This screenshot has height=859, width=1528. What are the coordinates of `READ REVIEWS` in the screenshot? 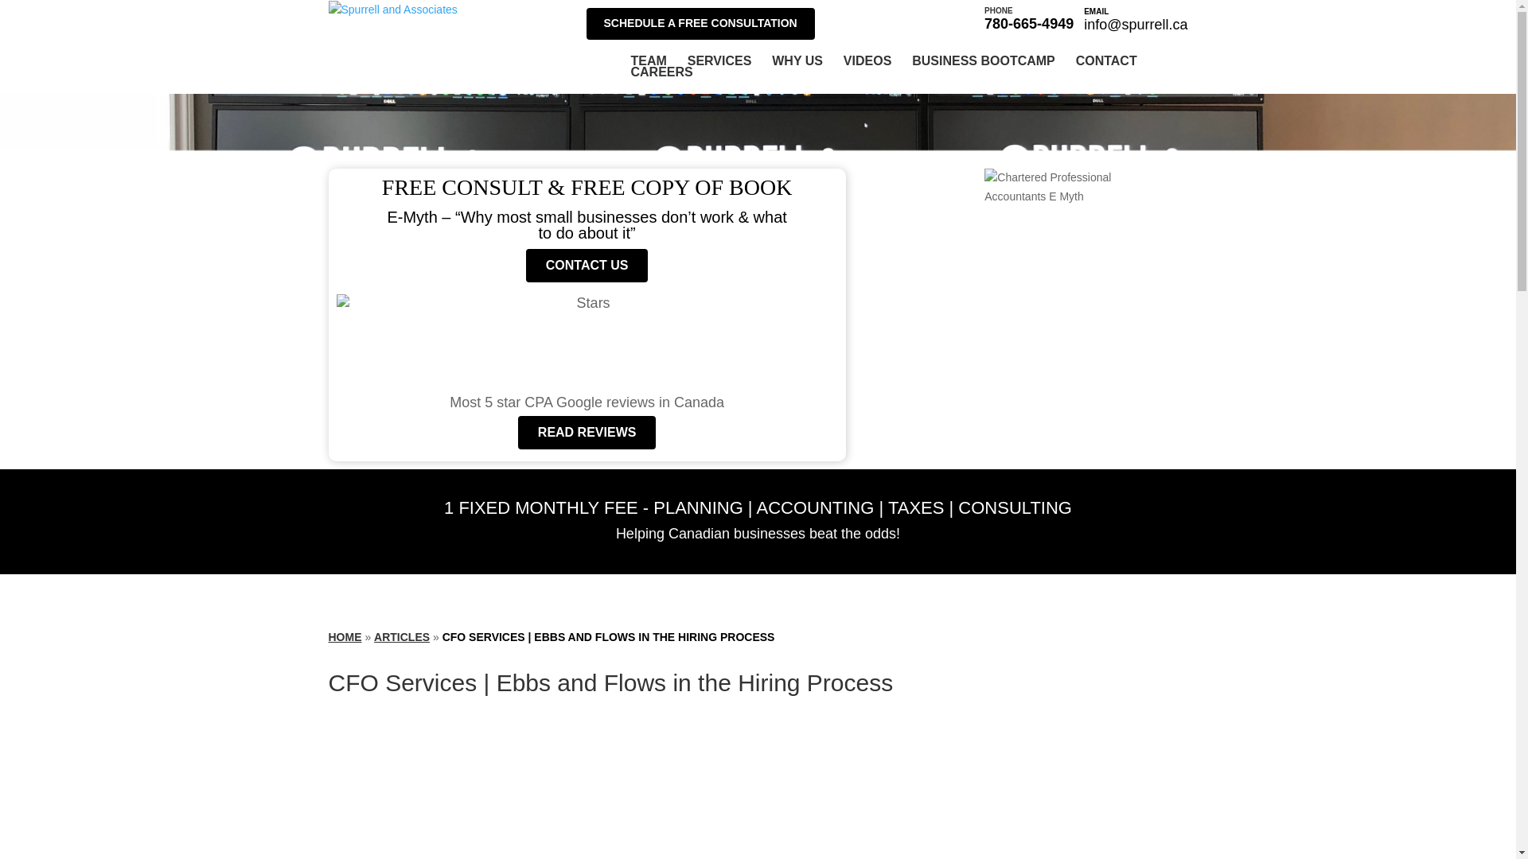 It's located at (587, 432).